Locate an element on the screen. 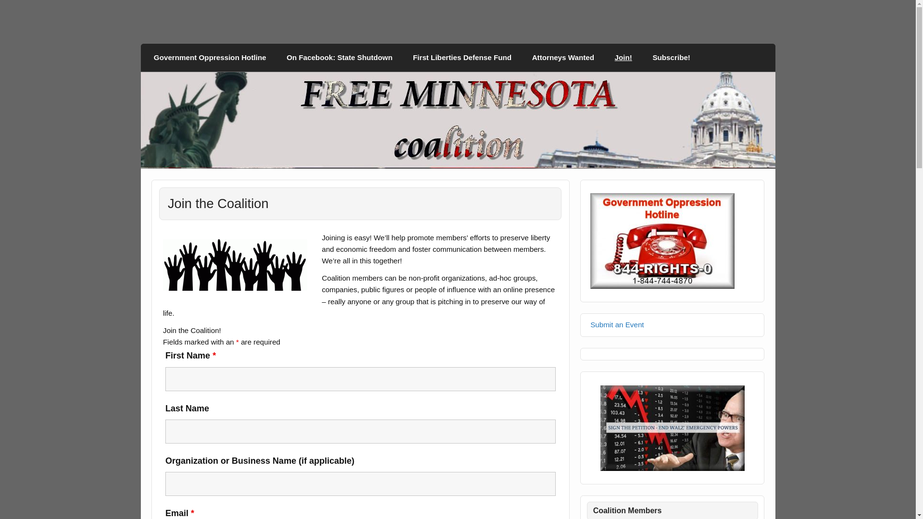  Free Minnesota is located at coordinates (219, 39).